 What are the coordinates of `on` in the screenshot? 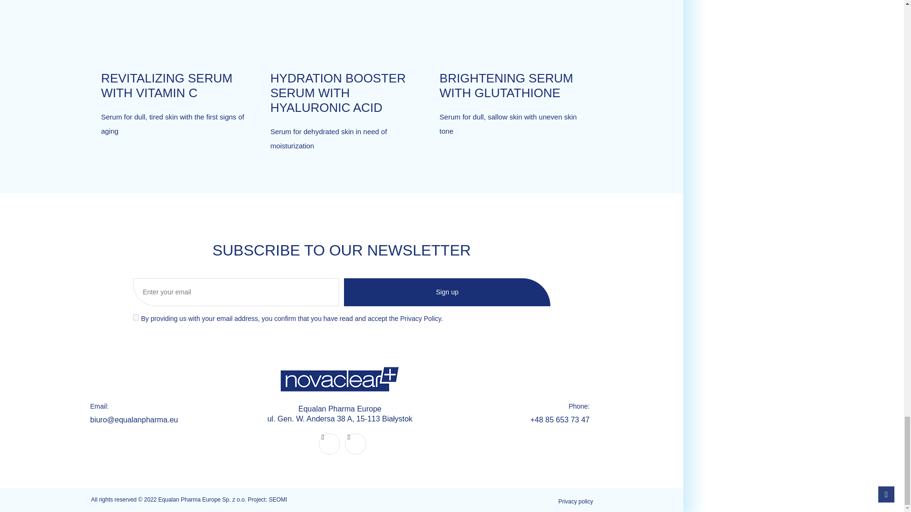 It's located at (136, 318).